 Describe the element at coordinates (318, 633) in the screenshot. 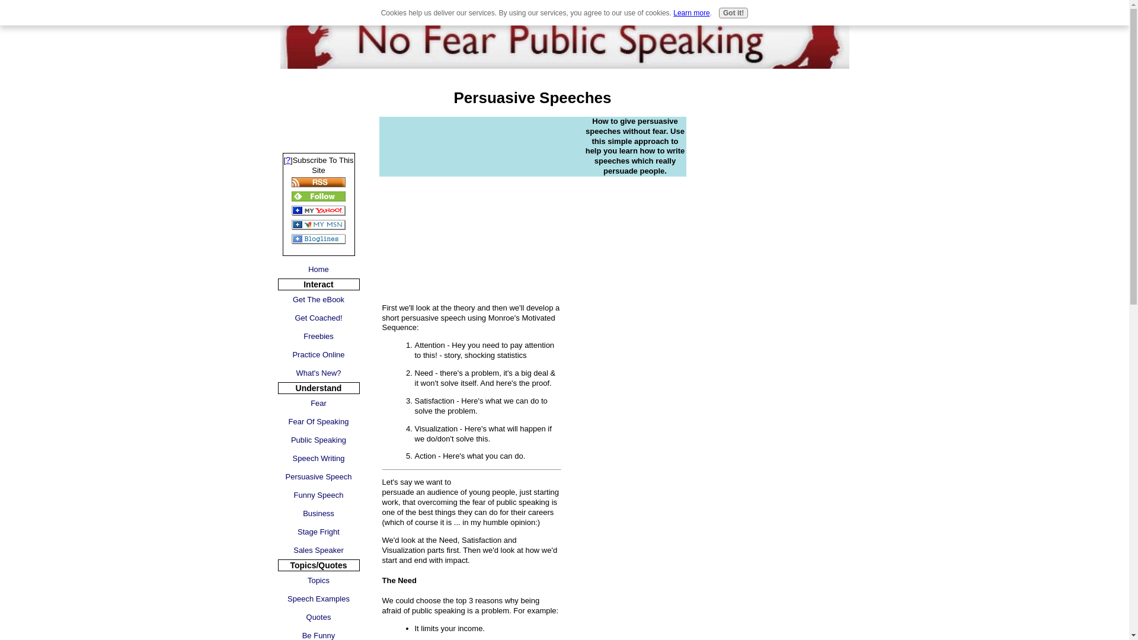

I see `Be Funny` at that location.